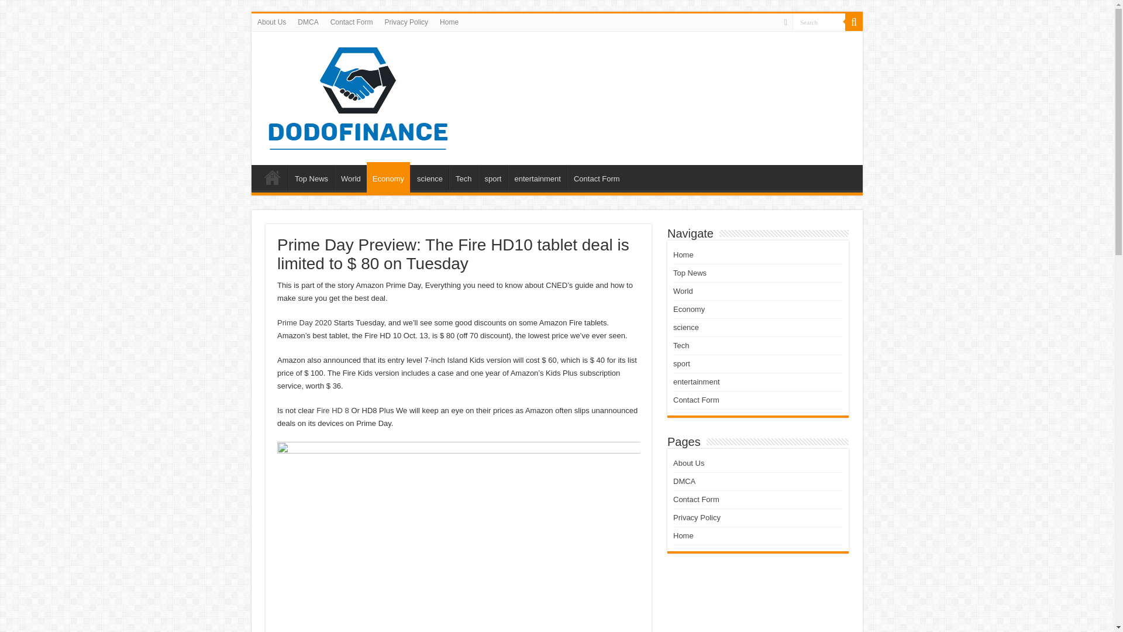 Image resolution: width=1123 pixels, height=632 pixels. I want to click on Fire HD 8, so click(333, 410).